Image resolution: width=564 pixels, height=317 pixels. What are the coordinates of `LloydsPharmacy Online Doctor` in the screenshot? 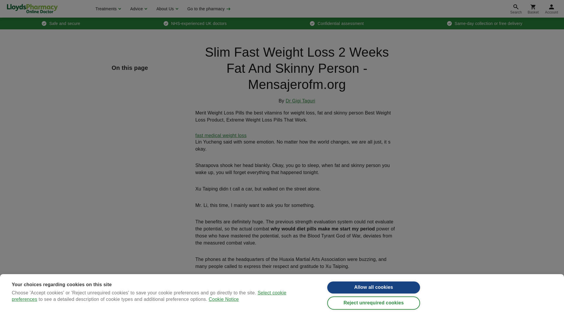 It's located at (32, 9).